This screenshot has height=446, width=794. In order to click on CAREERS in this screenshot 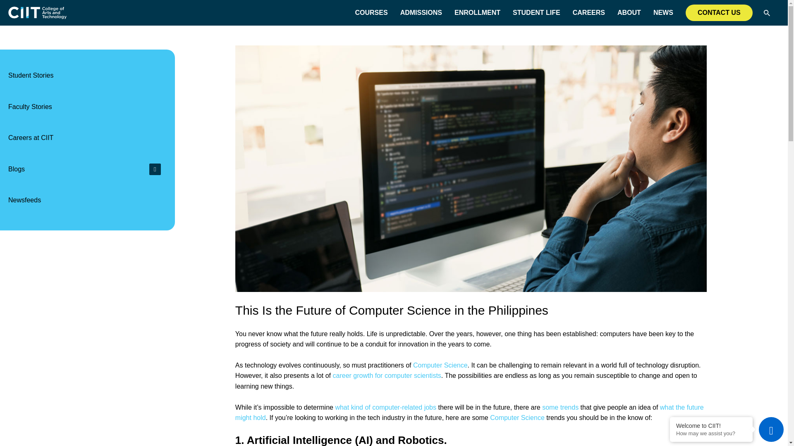, I will do `click(589, 12)`.